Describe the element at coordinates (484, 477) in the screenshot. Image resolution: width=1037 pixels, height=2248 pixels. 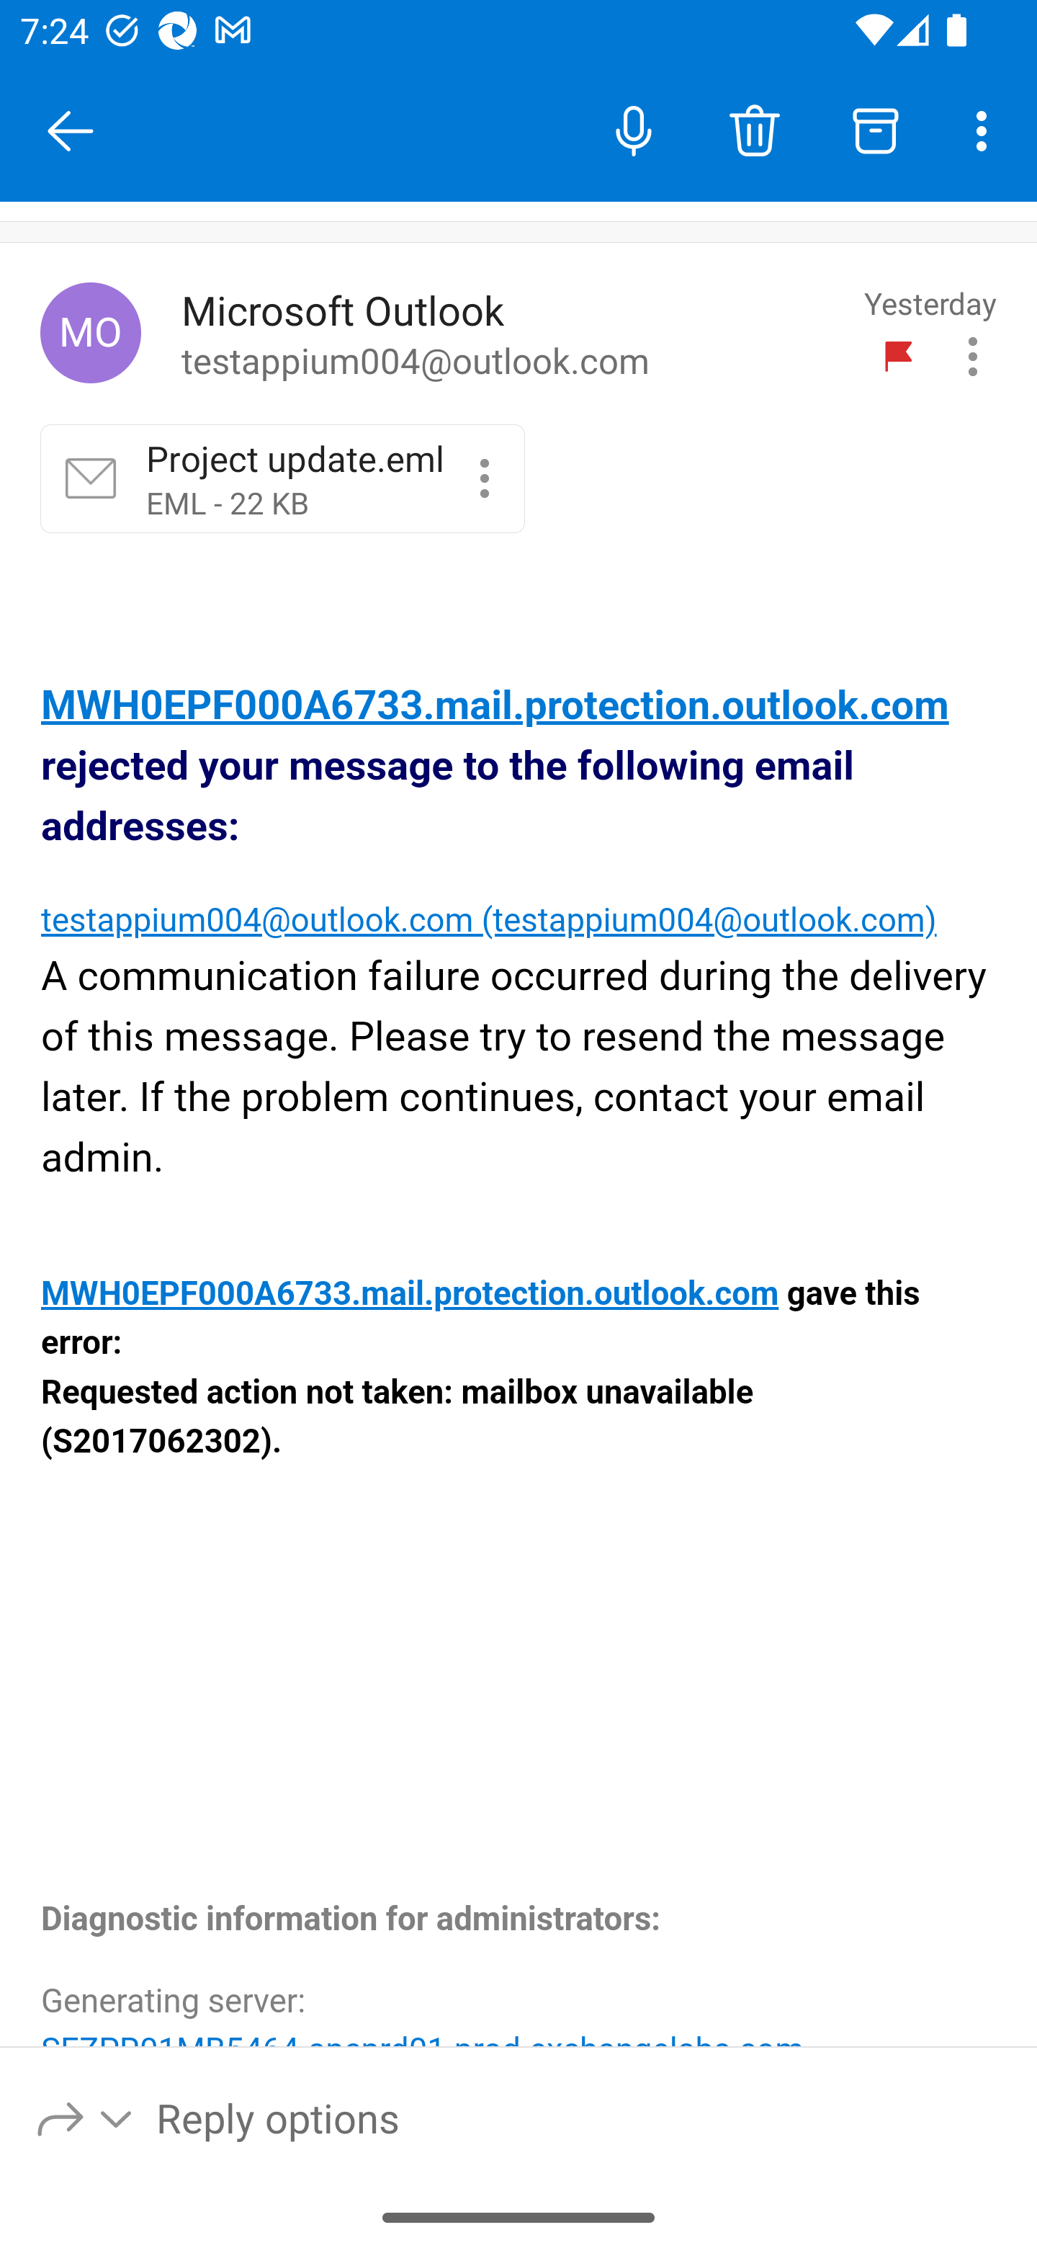
I see `Project update.eml` at that location.